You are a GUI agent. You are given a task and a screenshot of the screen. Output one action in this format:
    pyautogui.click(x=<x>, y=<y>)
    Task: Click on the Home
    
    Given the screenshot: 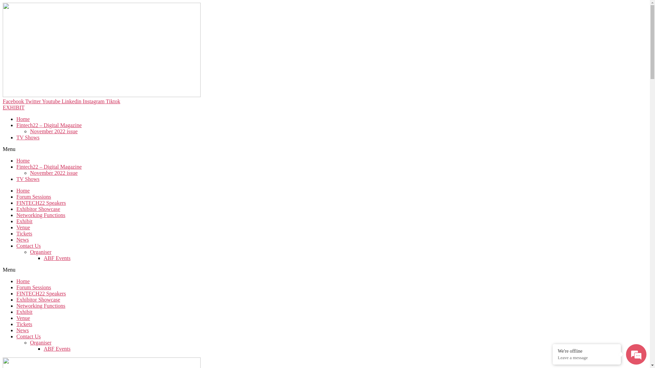 What is the action you would take?
    pyautogui.click(x=23, y=191)
    